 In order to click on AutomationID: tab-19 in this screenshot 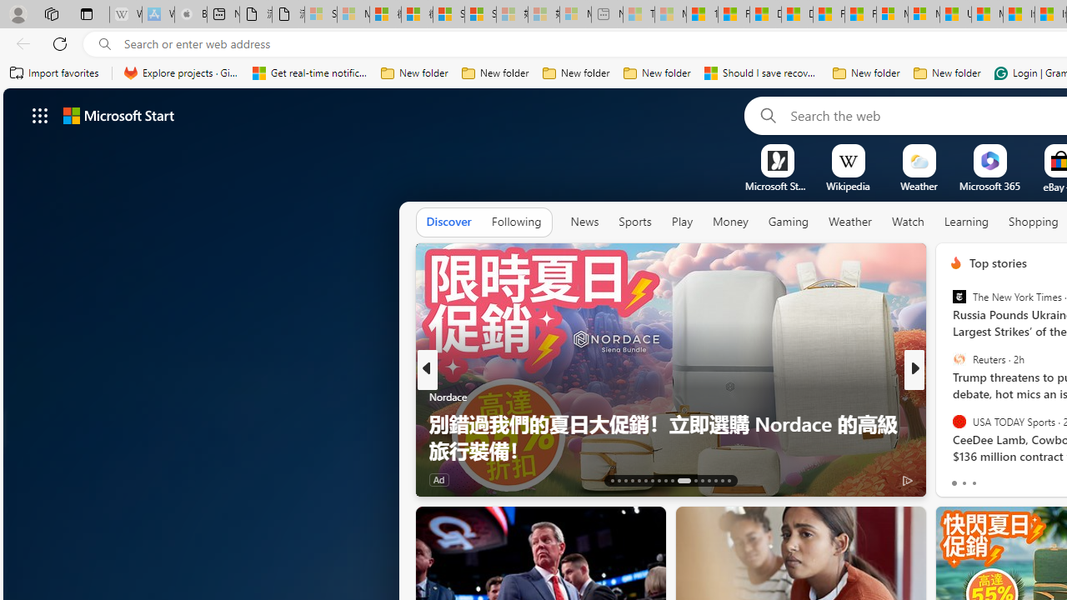, I will do `click(652, 480)`.